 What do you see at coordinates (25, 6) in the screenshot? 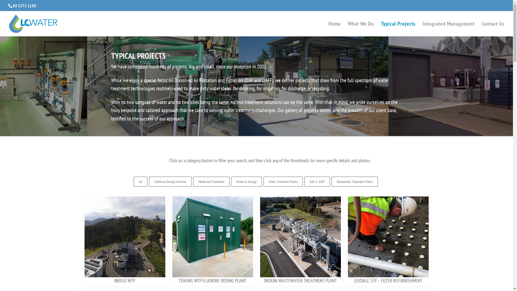
I see `03 5272 1150` at bounding box center [25, 6].